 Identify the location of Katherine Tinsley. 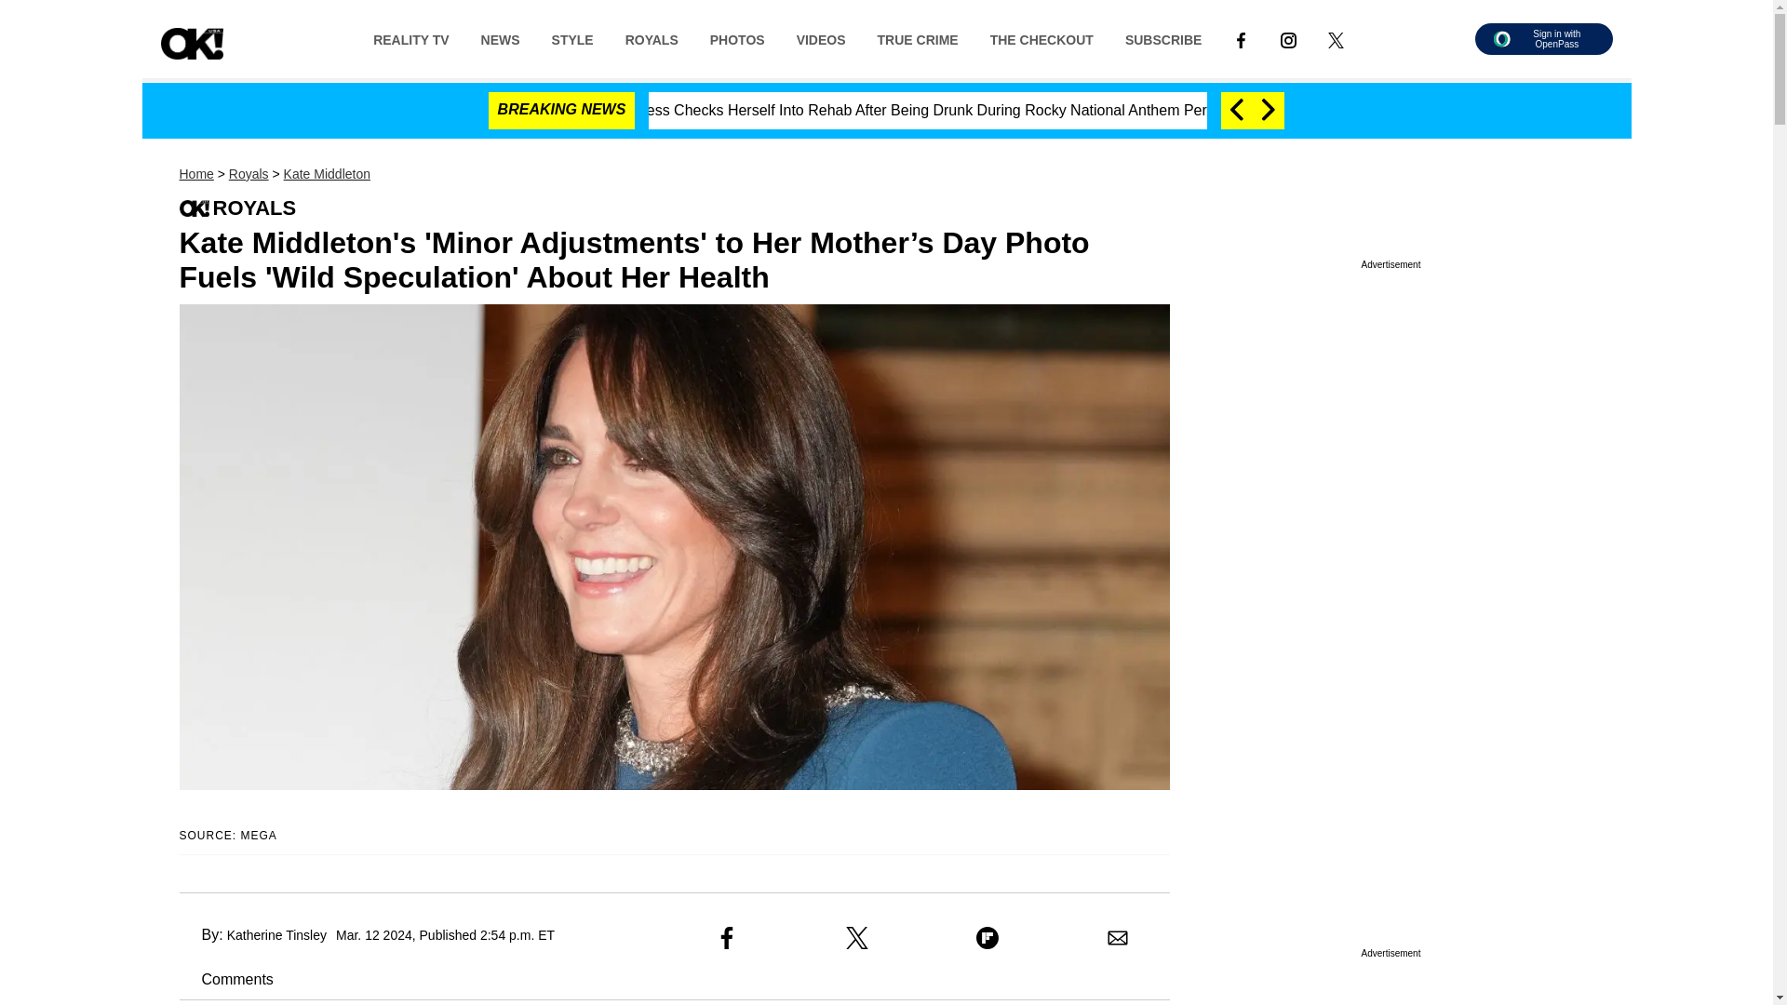
(276, 934).